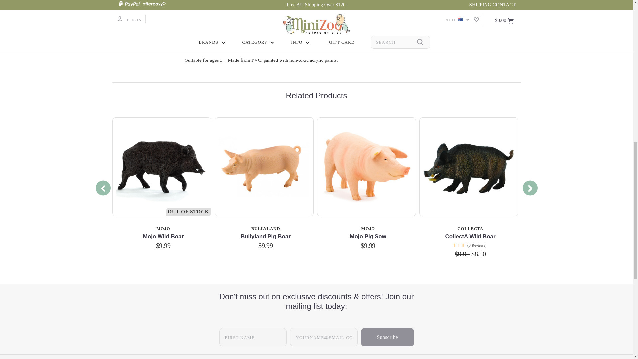  I want to click on Bullyland Pig Boar, so click(264, 166).